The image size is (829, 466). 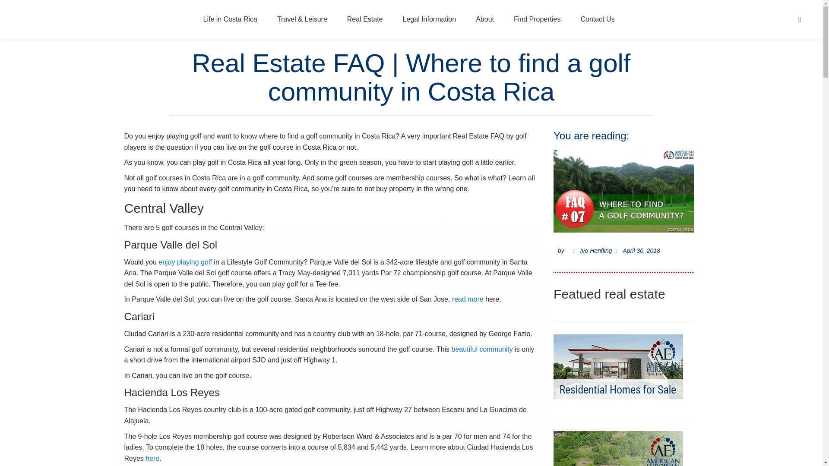 What do you see at coordinates (484, 19) in the screenshot?
I see `About` at bounding box center [484, 19].